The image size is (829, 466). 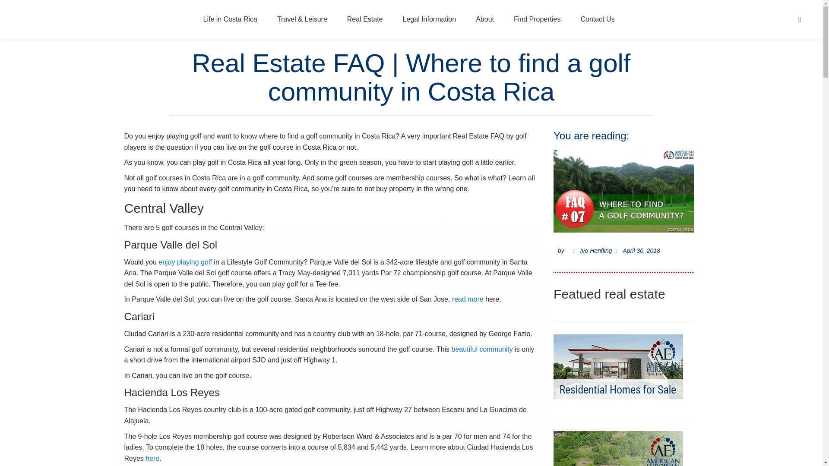 What do you see at coordinates (484, 19) in the screenshot?
I see `About` at bounding box center [484, 19].